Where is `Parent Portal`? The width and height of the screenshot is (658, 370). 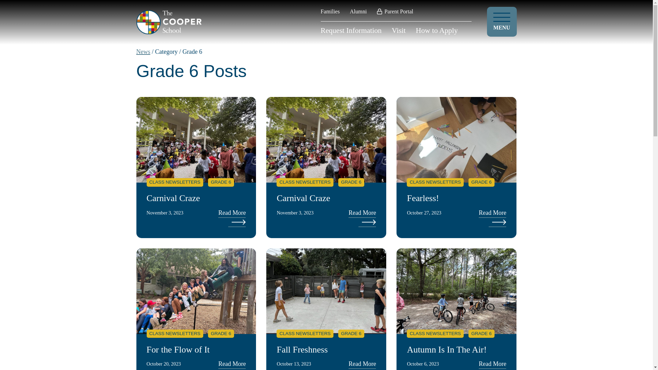
Parent Portal is located at coordinates (395, 12).